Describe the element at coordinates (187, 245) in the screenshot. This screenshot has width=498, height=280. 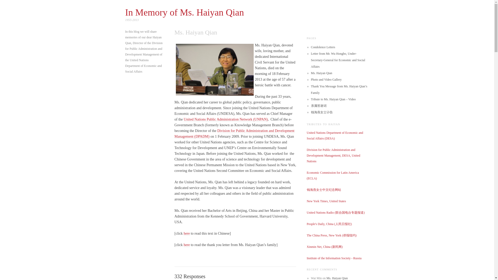
I see `here` at that location.